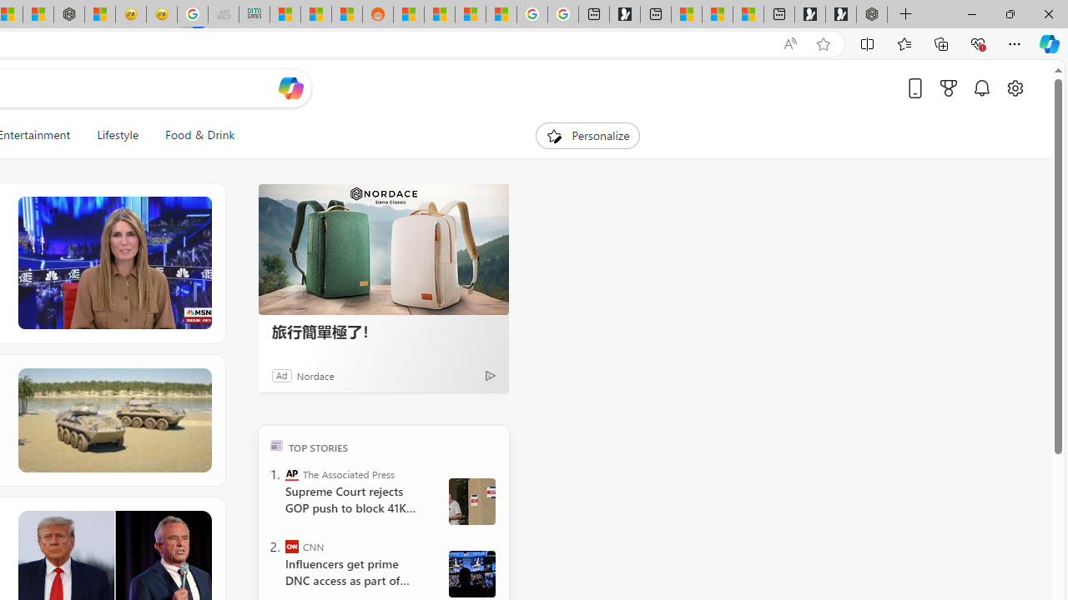 The height and width of the screenshot is (600, 1068). What do you see at coordinates (491, 375) in the screenshot?
I see `Ad Choice` at bounding box center [491, 375].